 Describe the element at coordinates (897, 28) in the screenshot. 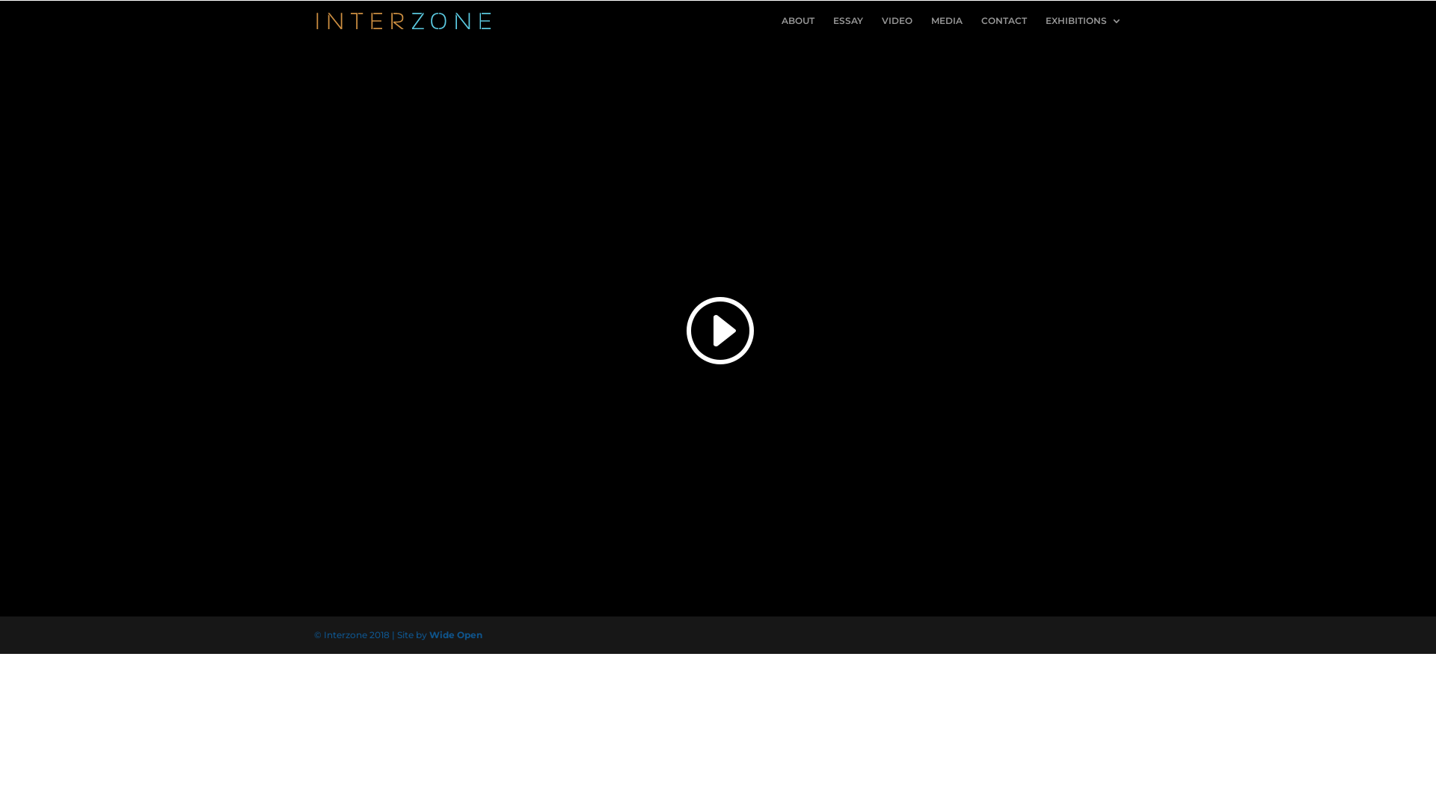

I see `VIDEO` at that location.